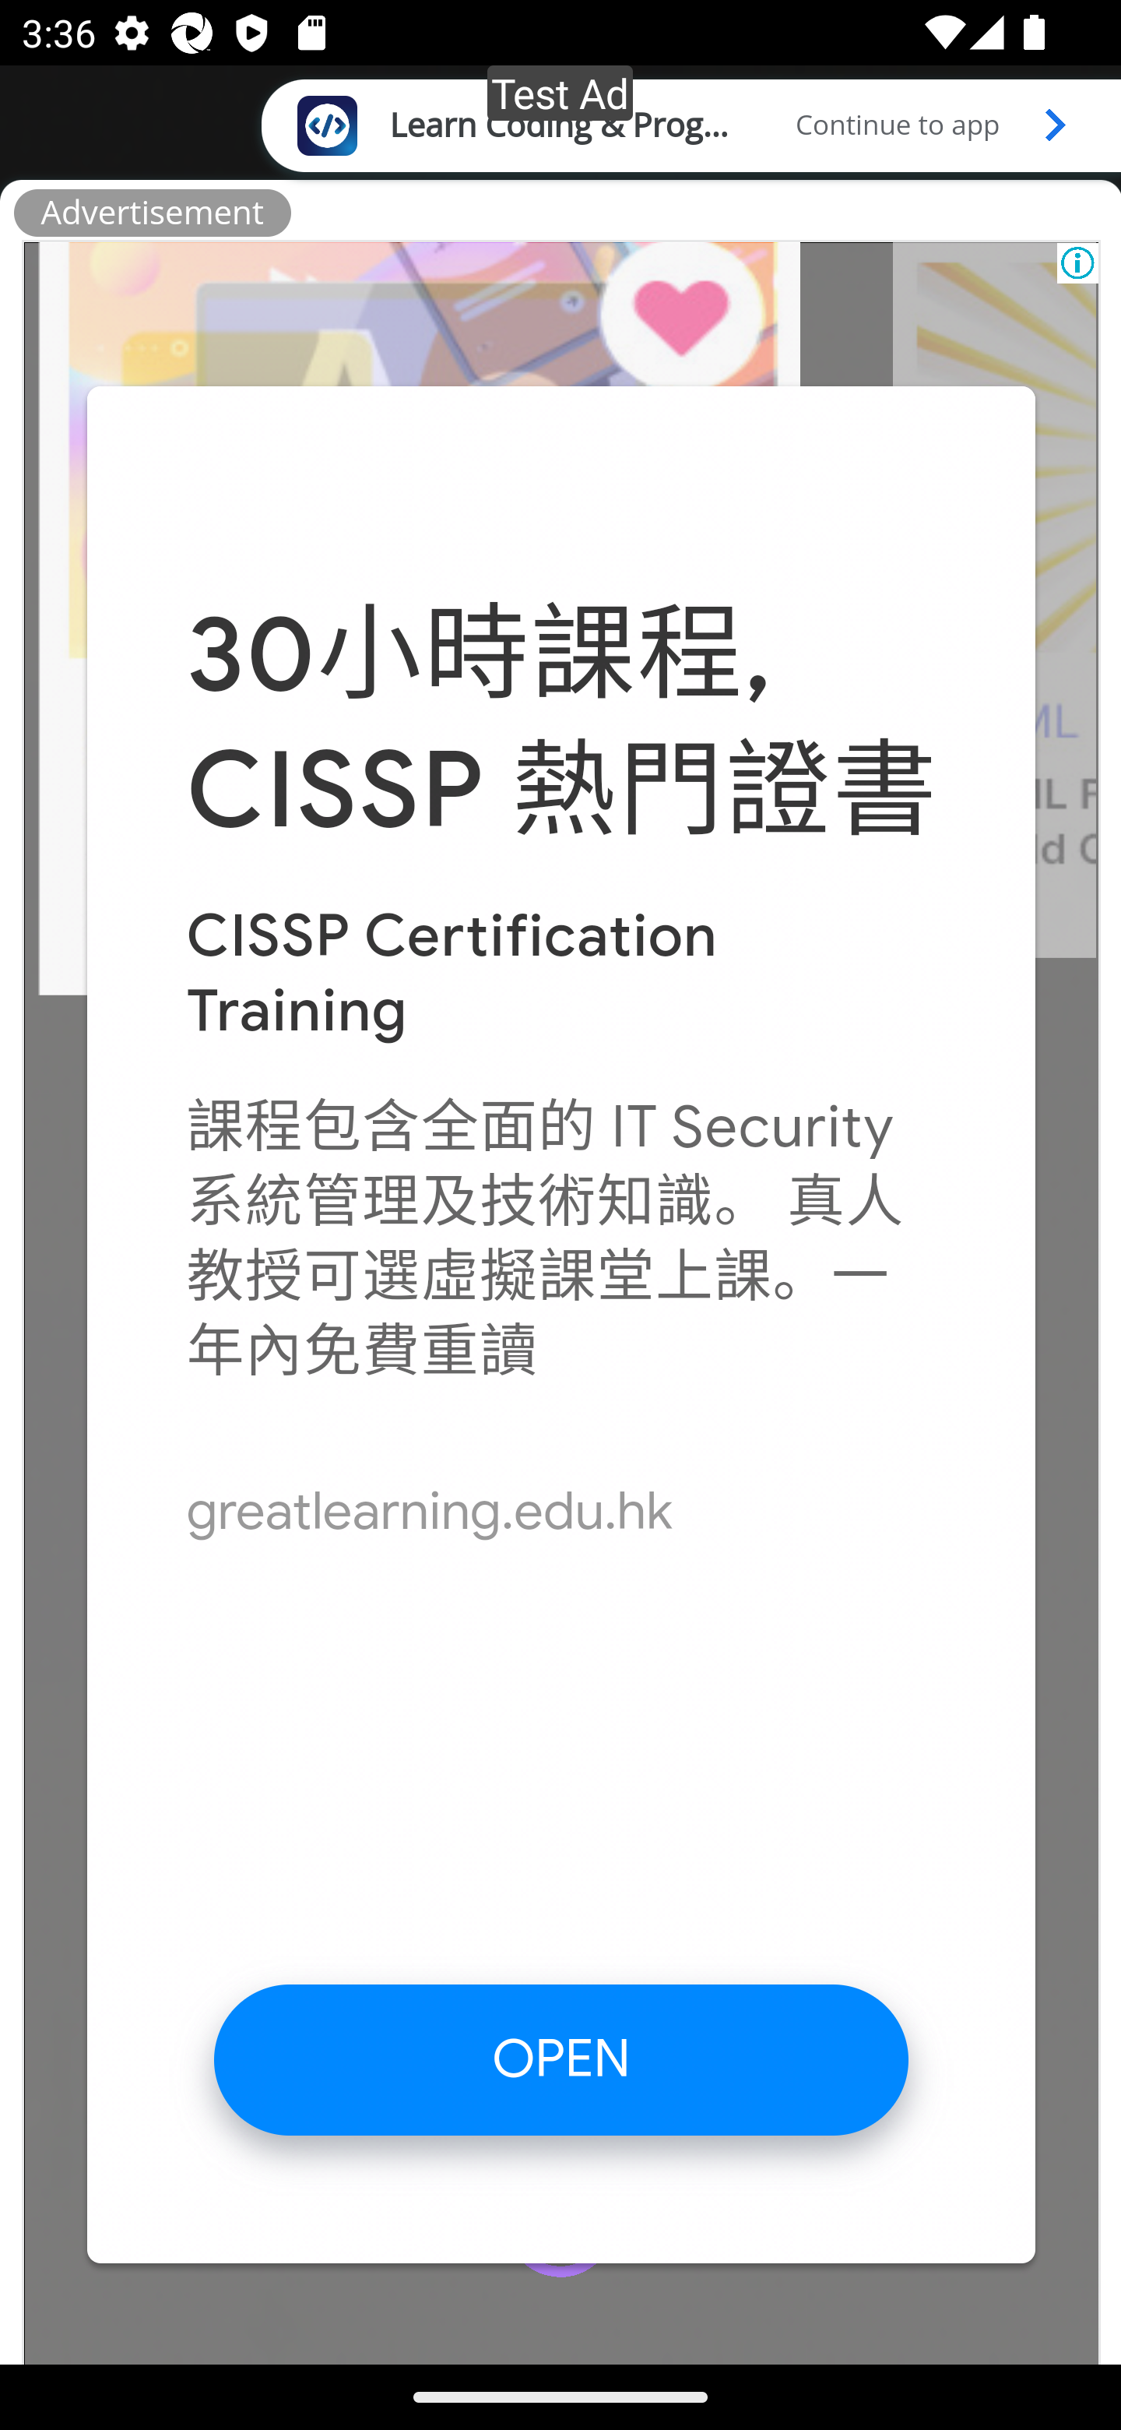 This screenshot has width=1121, height=2430. What do you see at coordinates (691, 125) in the screenshot?
I see `Learn Coding & Programming Continue to app` at bounding box center [691, 125].